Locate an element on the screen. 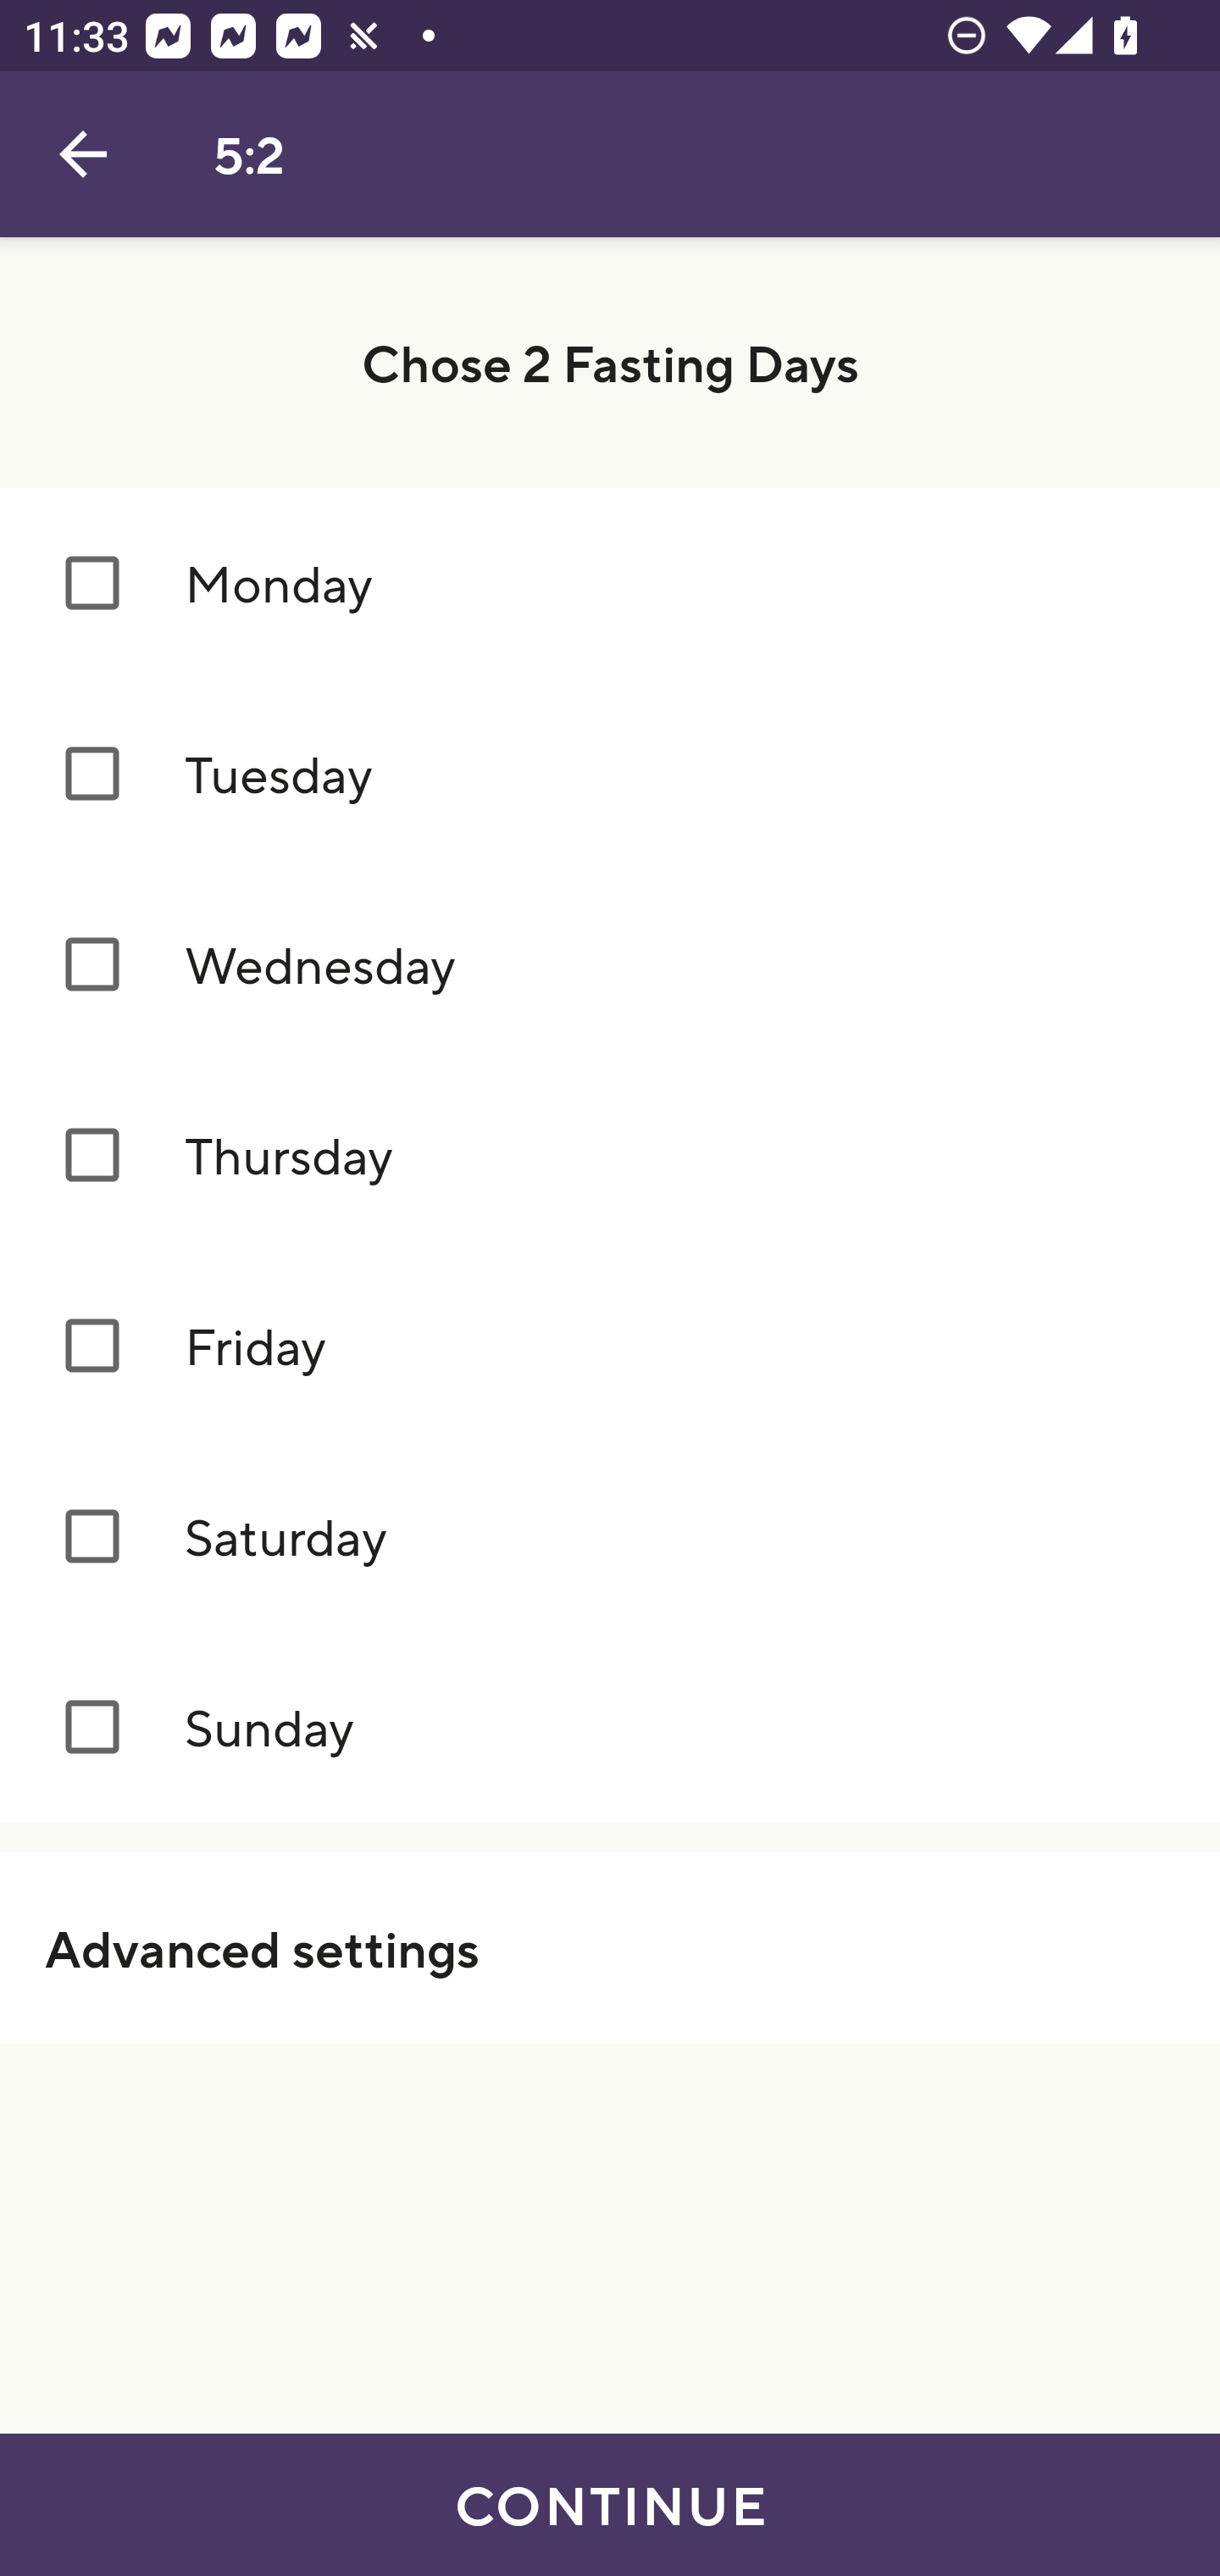 This screenshot has height=2576, width=1220. Saturday is located at coordinates (610, 1537).